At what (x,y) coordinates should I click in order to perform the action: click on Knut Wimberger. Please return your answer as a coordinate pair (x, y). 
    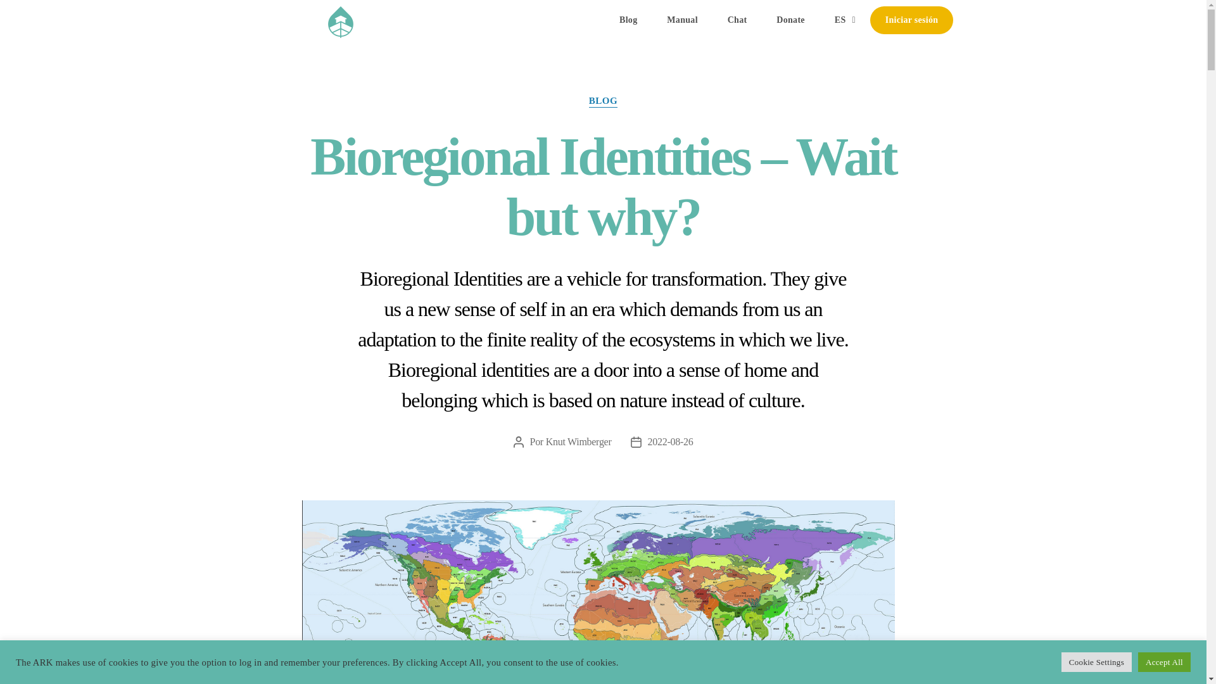
    Looking at the image, I should click on (579, 442).